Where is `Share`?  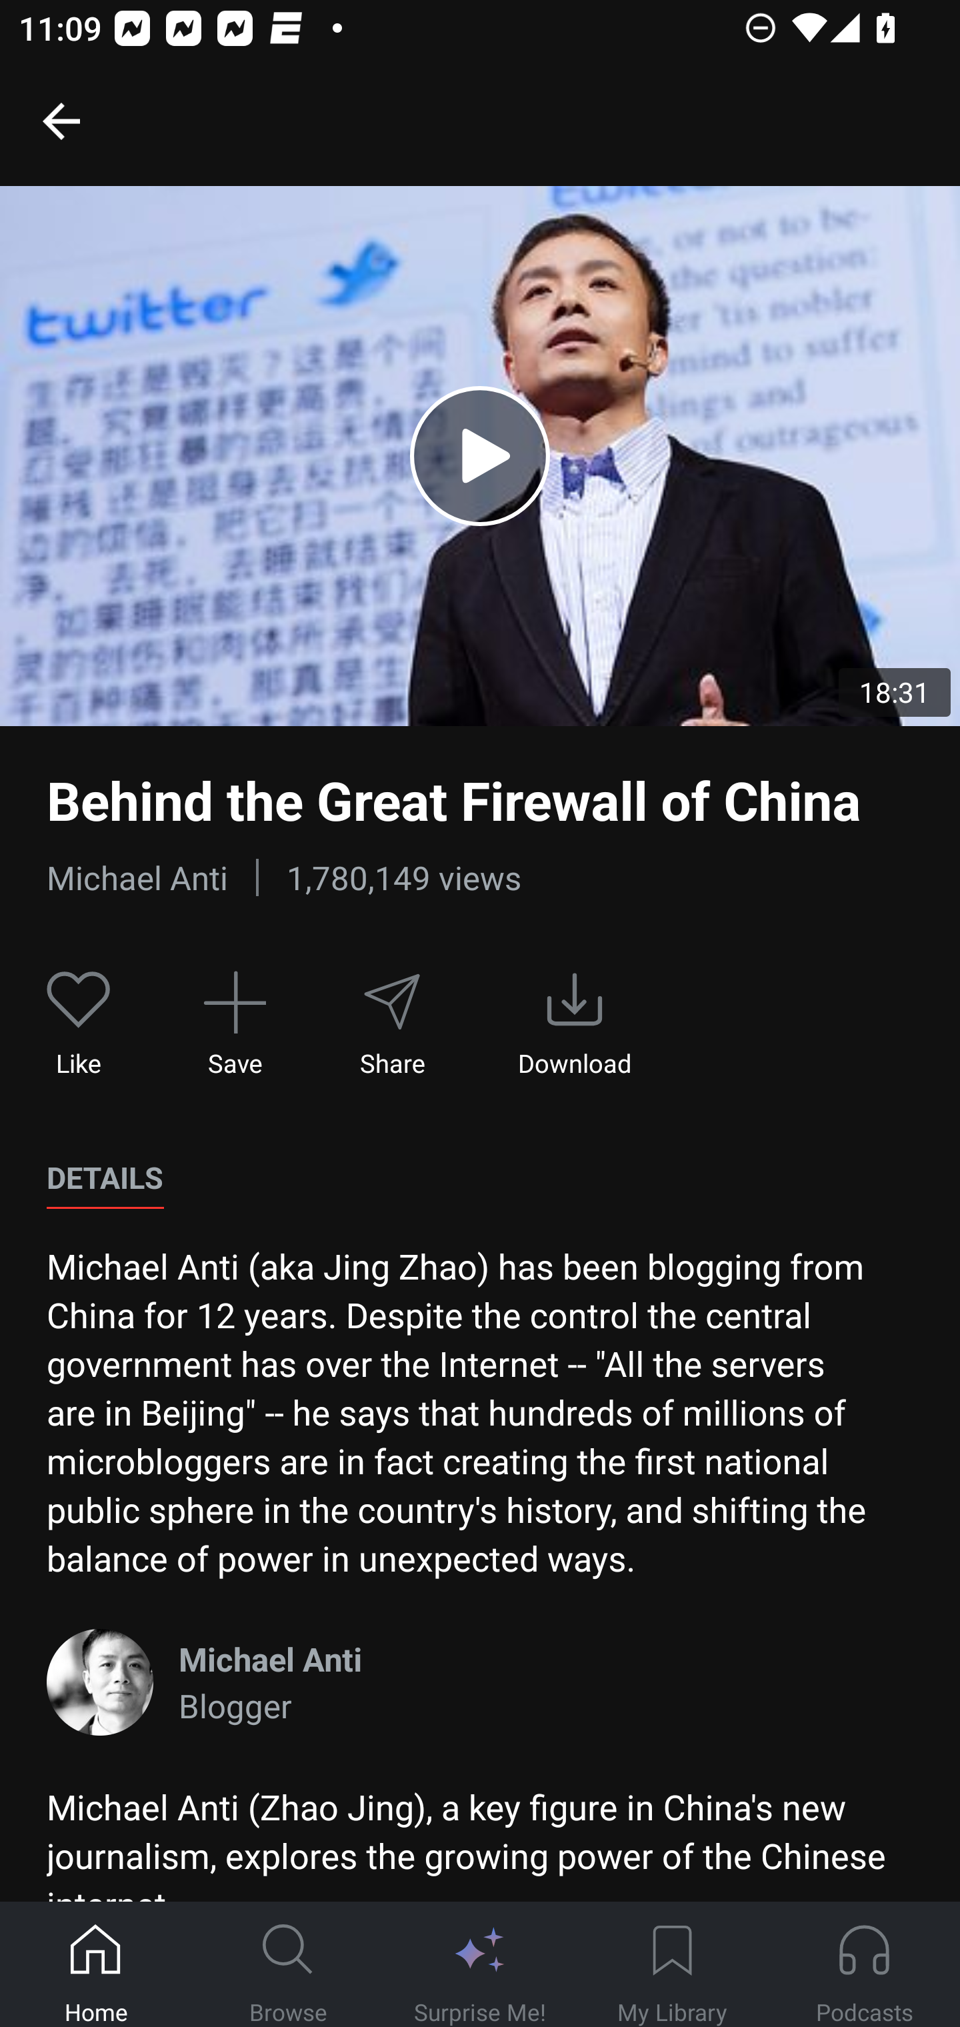 Share is located at coordinates (391, 1026).